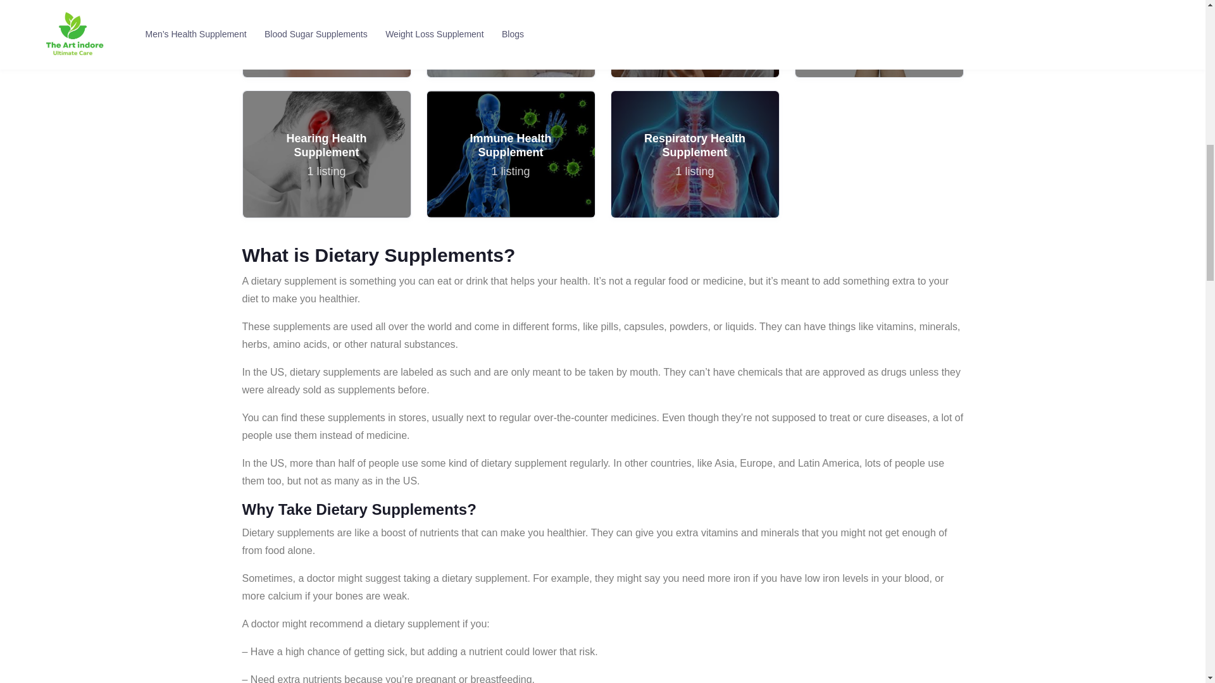 The width and height of the screenshot is (1215, 683). Describe the element at coordinates (878, 39) in the screenshot. I see `Skin Care Supplement` at that location.